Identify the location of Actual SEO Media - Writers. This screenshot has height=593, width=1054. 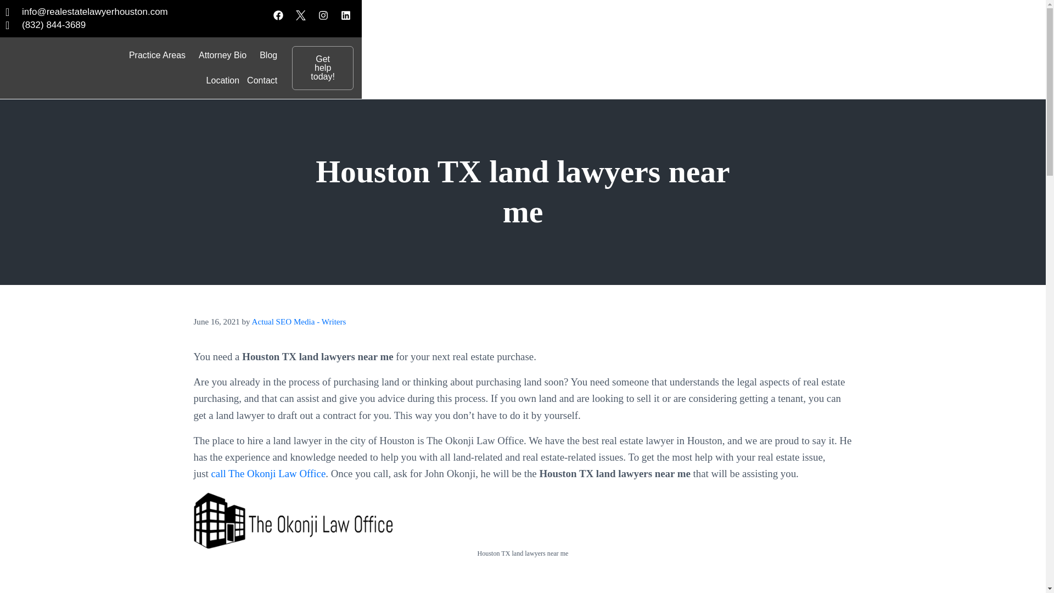
(299, 322).